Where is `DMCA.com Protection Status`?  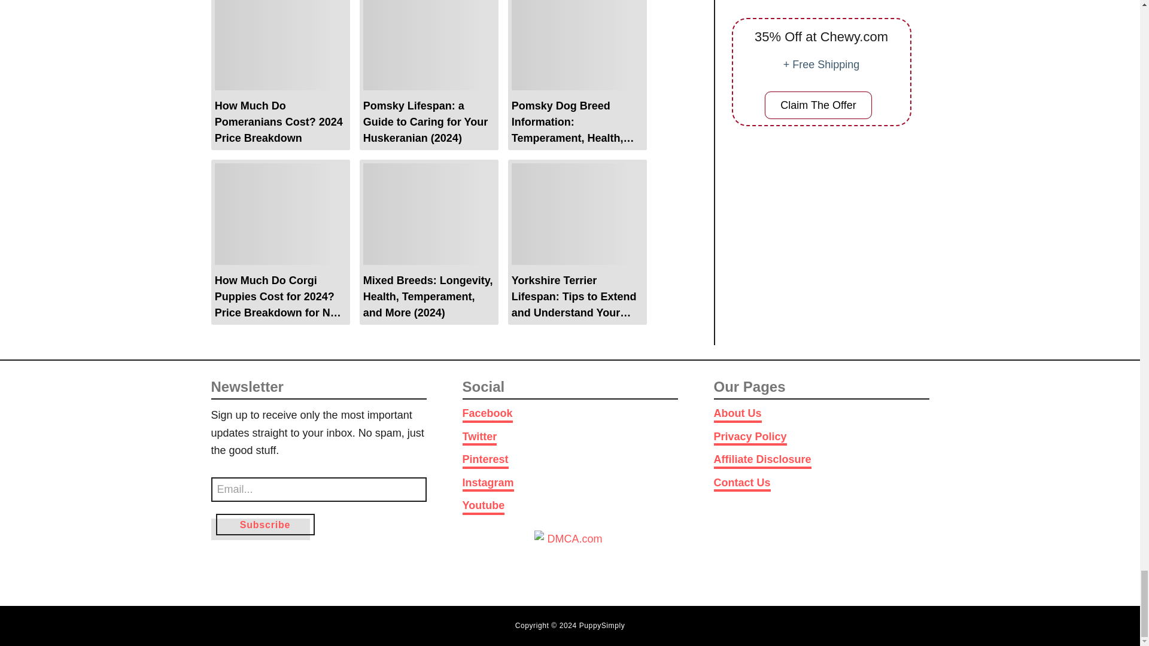
DMCA.com Protection Status is located at coordinates (570, 556).